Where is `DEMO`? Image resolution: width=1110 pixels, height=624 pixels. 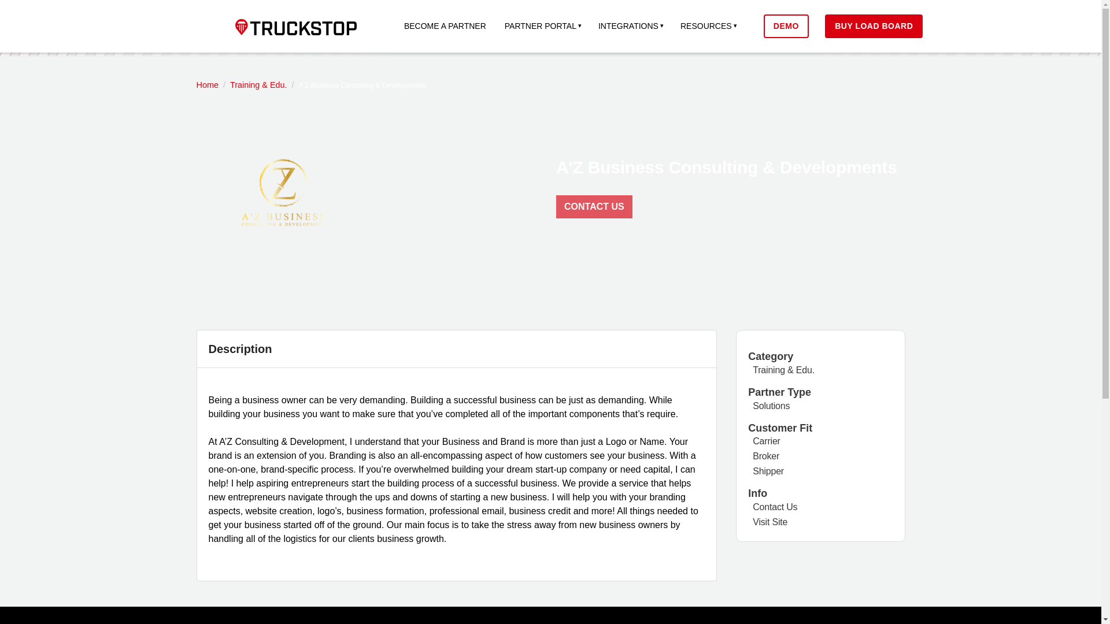
DEMO is located at coordinates (786, 25).